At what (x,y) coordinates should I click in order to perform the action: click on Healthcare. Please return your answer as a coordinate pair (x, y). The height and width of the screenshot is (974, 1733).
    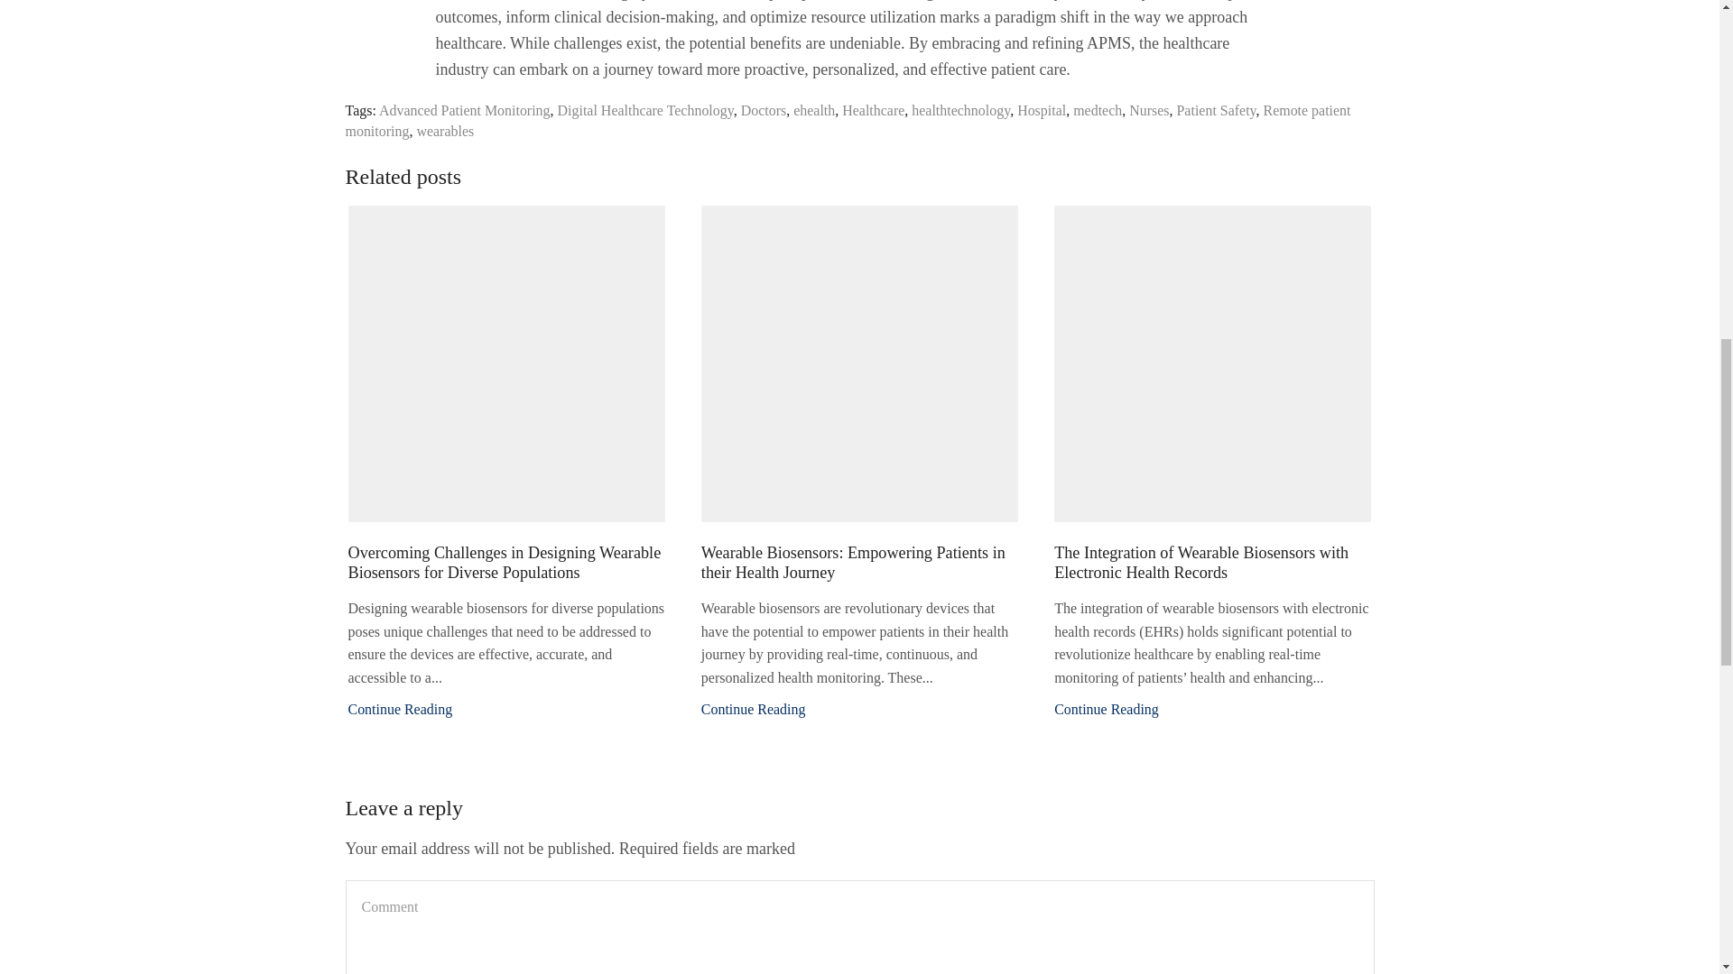
    Looking at the image, I should click on (874, 110).